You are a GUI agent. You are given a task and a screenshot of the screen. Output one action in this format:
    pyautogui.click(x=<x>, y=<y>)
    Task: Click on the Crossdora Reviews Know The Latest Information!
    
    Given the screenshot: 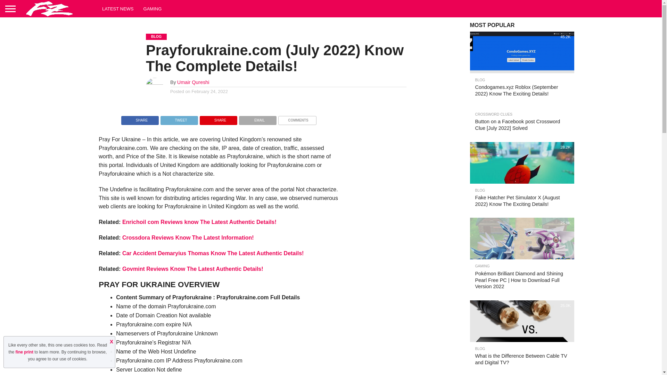 What is the action you would take?
    pyautogui.click(x=188, y=237)
    